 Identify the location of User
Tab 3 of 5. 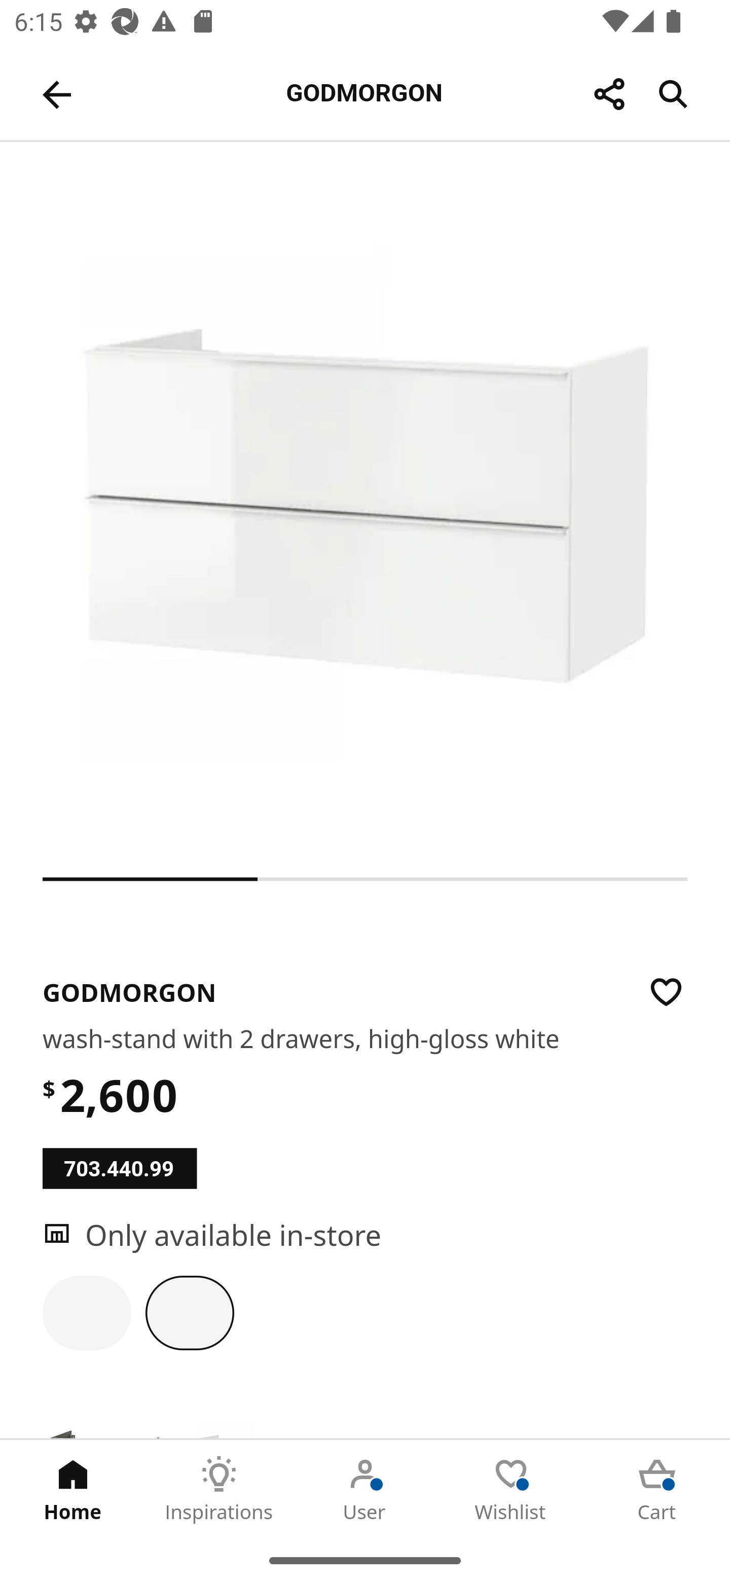
(365, 1489).